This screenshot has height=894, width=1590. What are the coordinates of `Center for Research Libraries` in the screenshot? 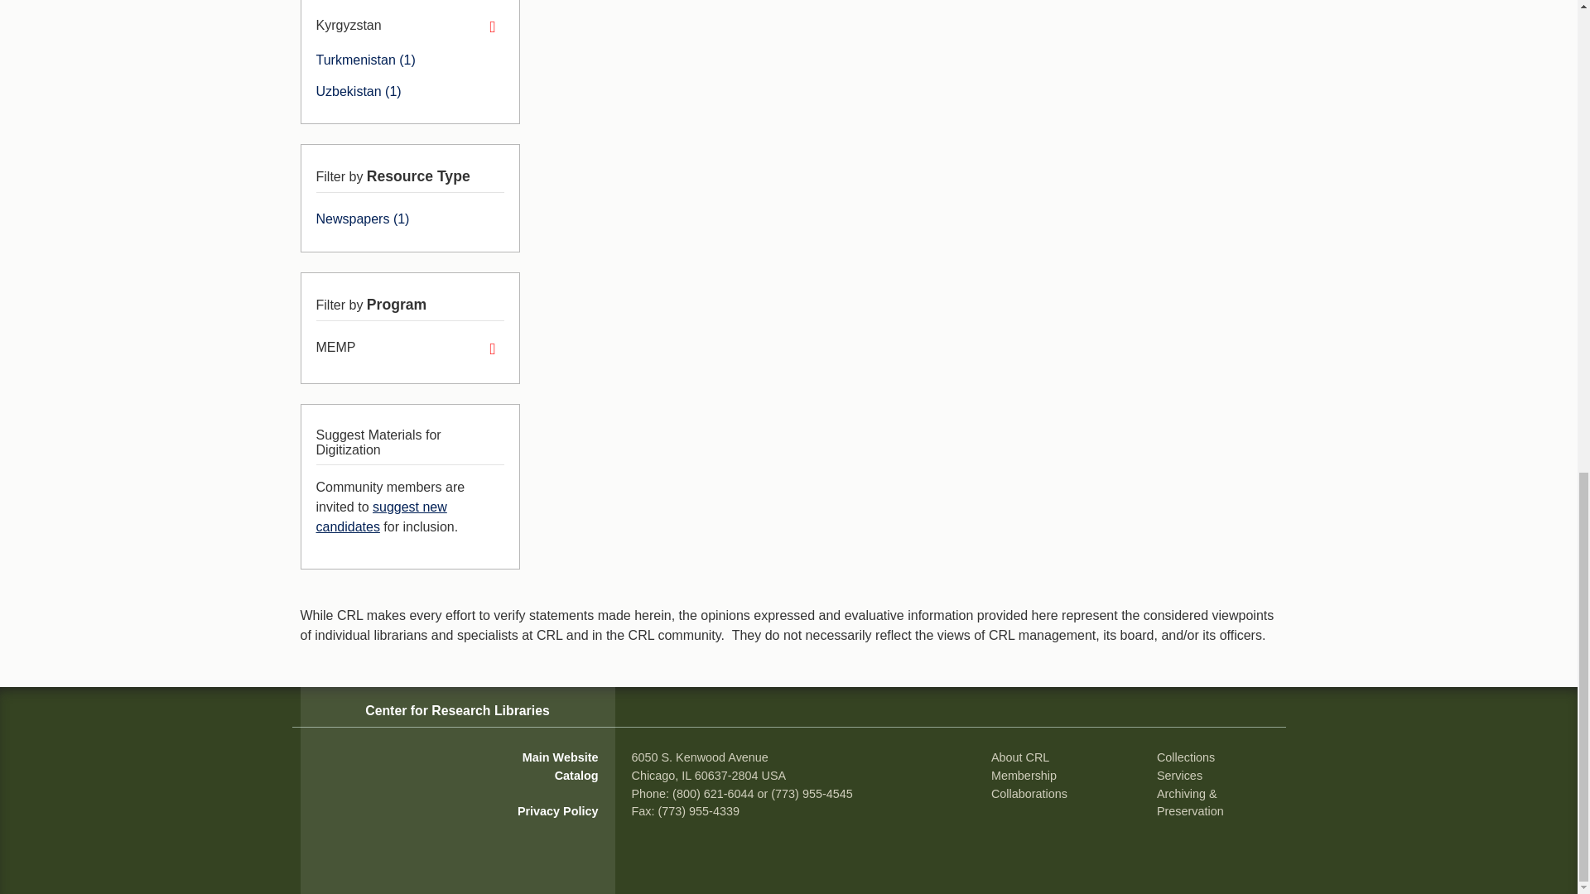 It's located at (457, 710).